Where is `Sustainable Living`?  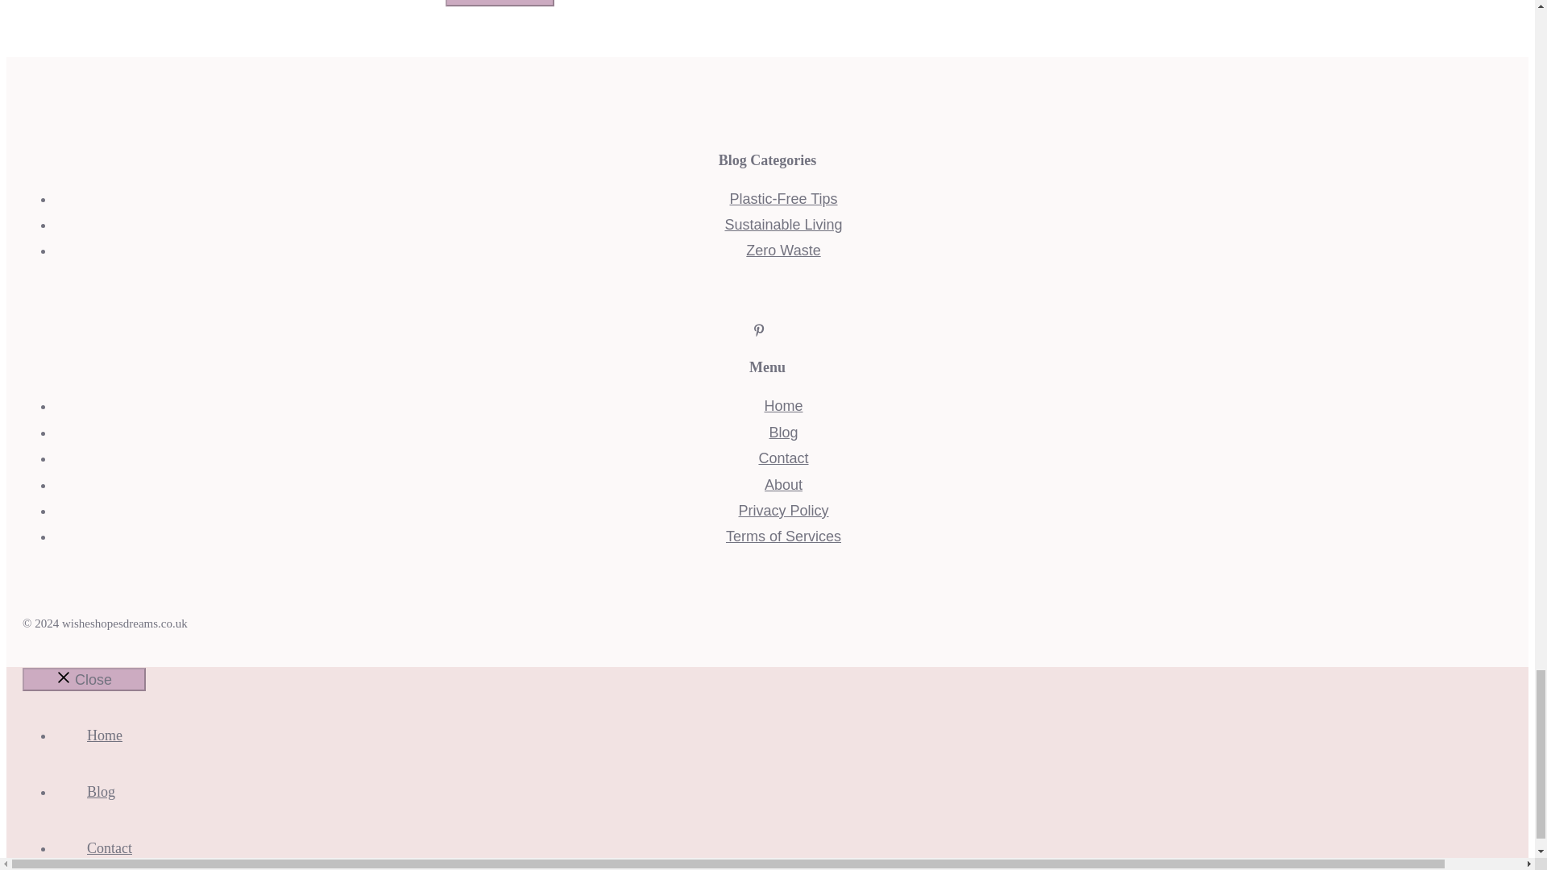 Sustainable Living is located at coordinates (782, 224).